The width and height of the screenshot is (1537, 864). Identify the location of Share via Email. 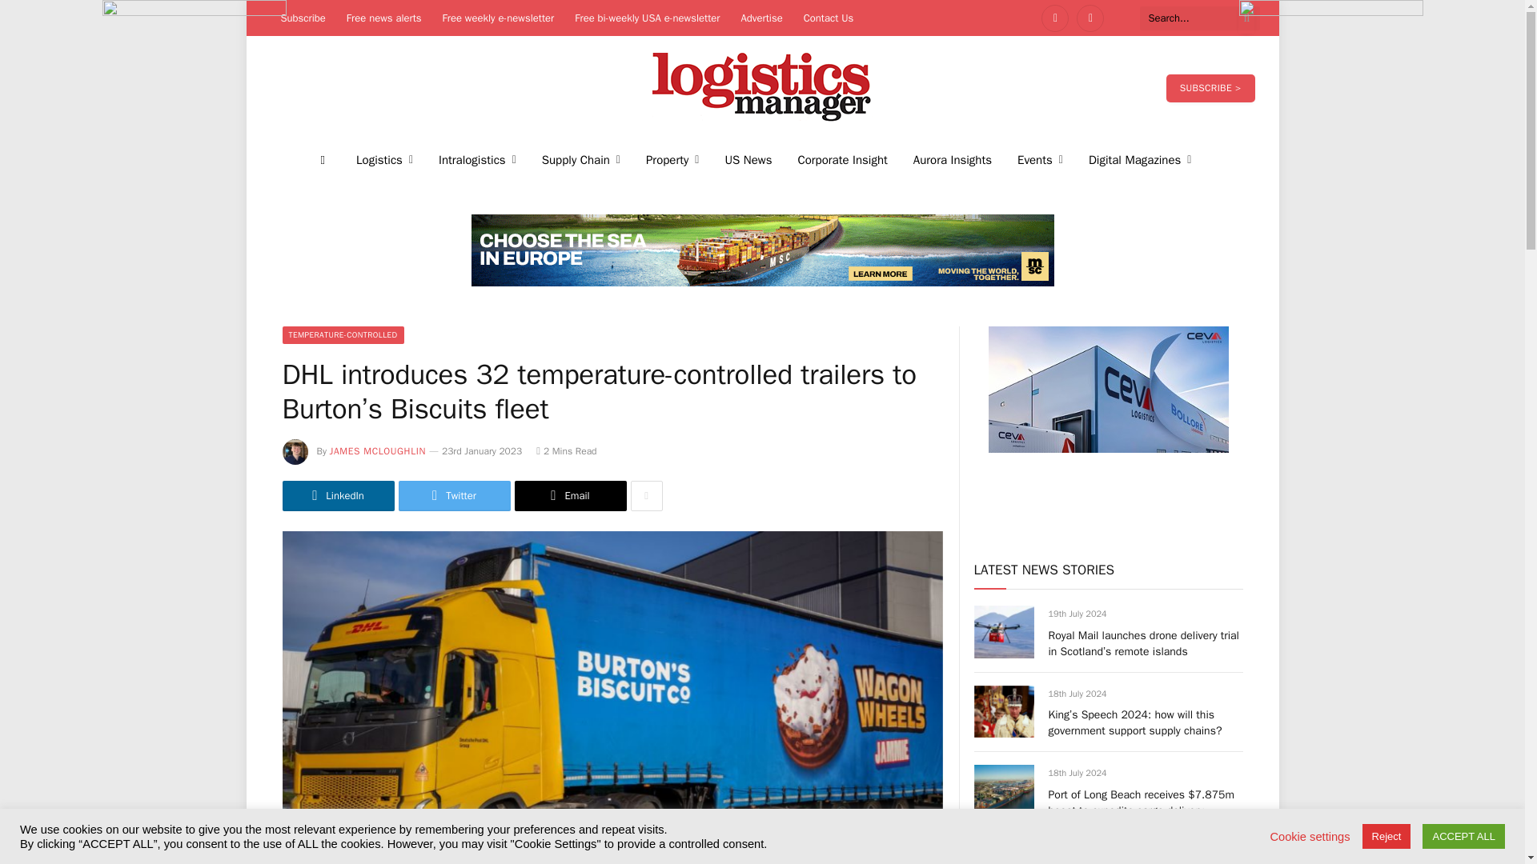
(569, 496).